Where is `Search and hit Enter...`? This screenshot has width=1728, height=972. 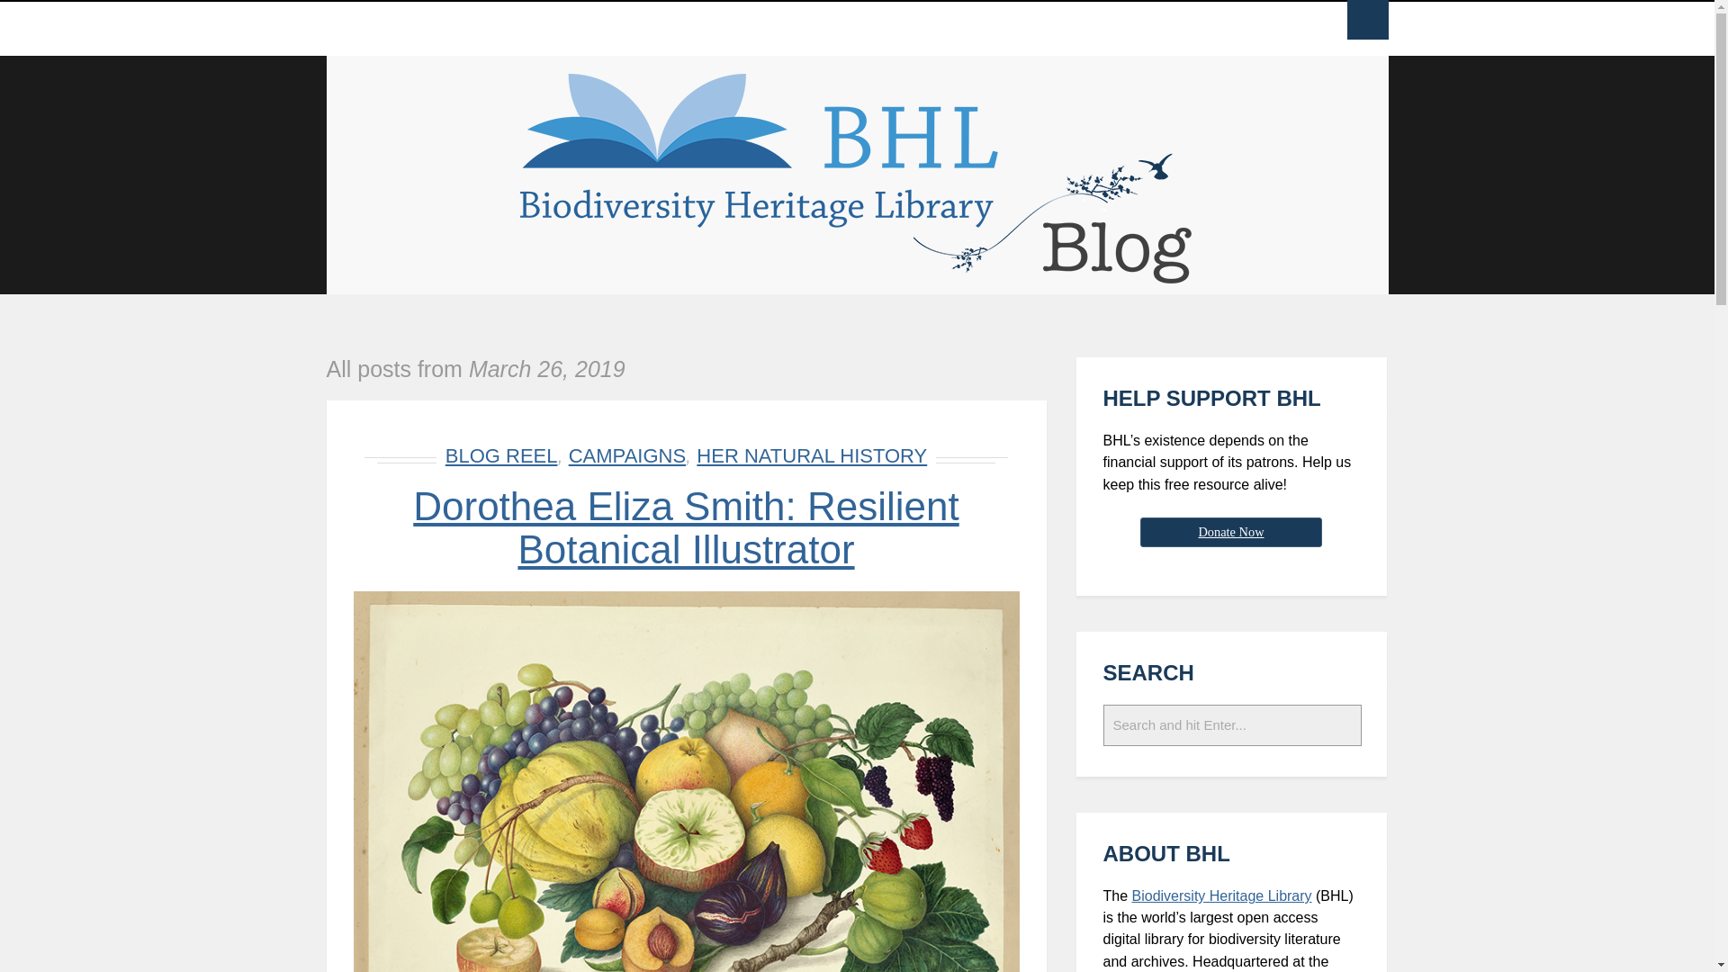
Search and hit Enter... is located at coordinates (1233, 725).